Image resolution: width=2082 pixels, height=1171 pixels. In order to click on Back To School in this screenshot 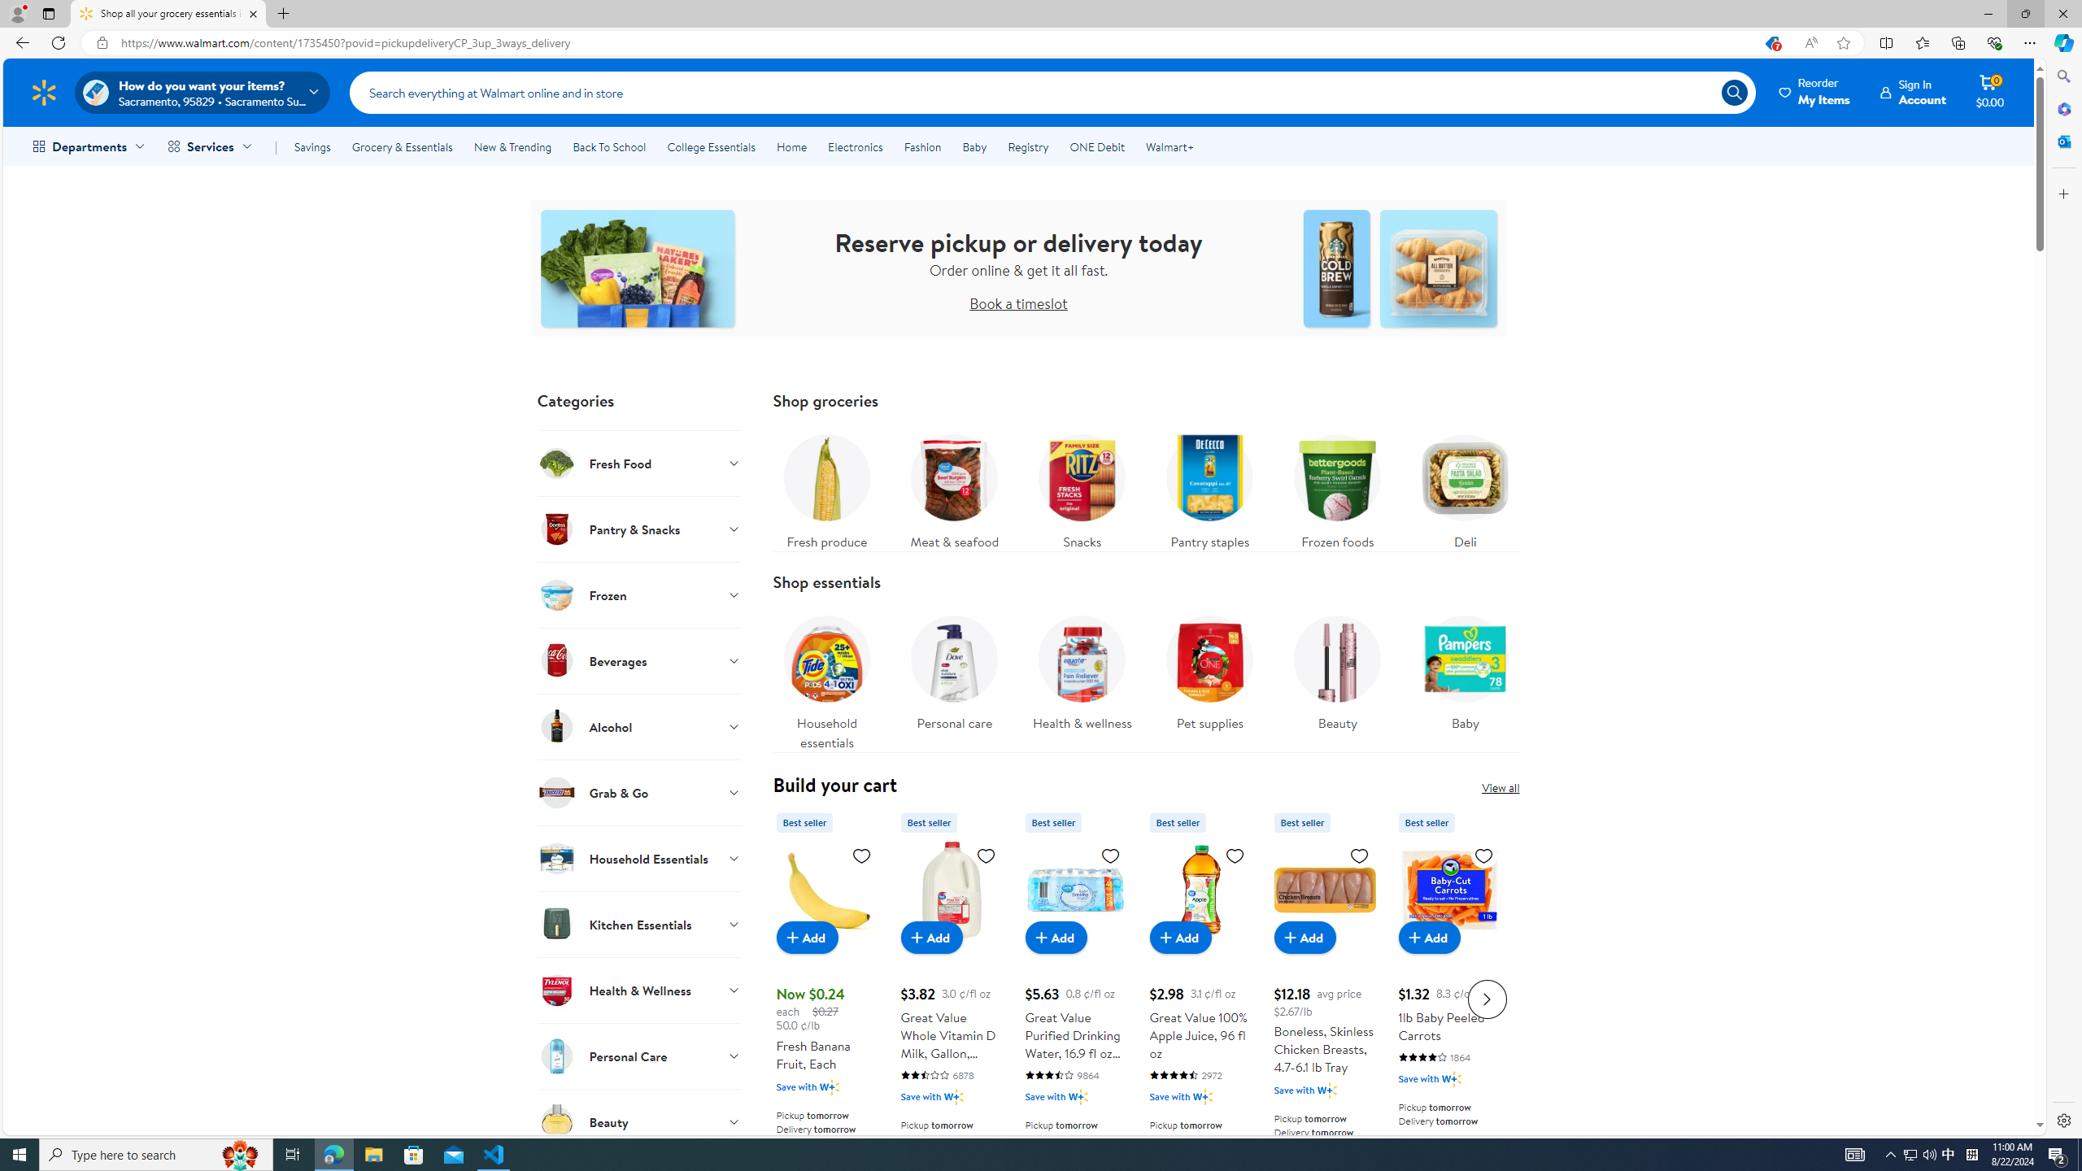, I will do `click(608, 146)`.